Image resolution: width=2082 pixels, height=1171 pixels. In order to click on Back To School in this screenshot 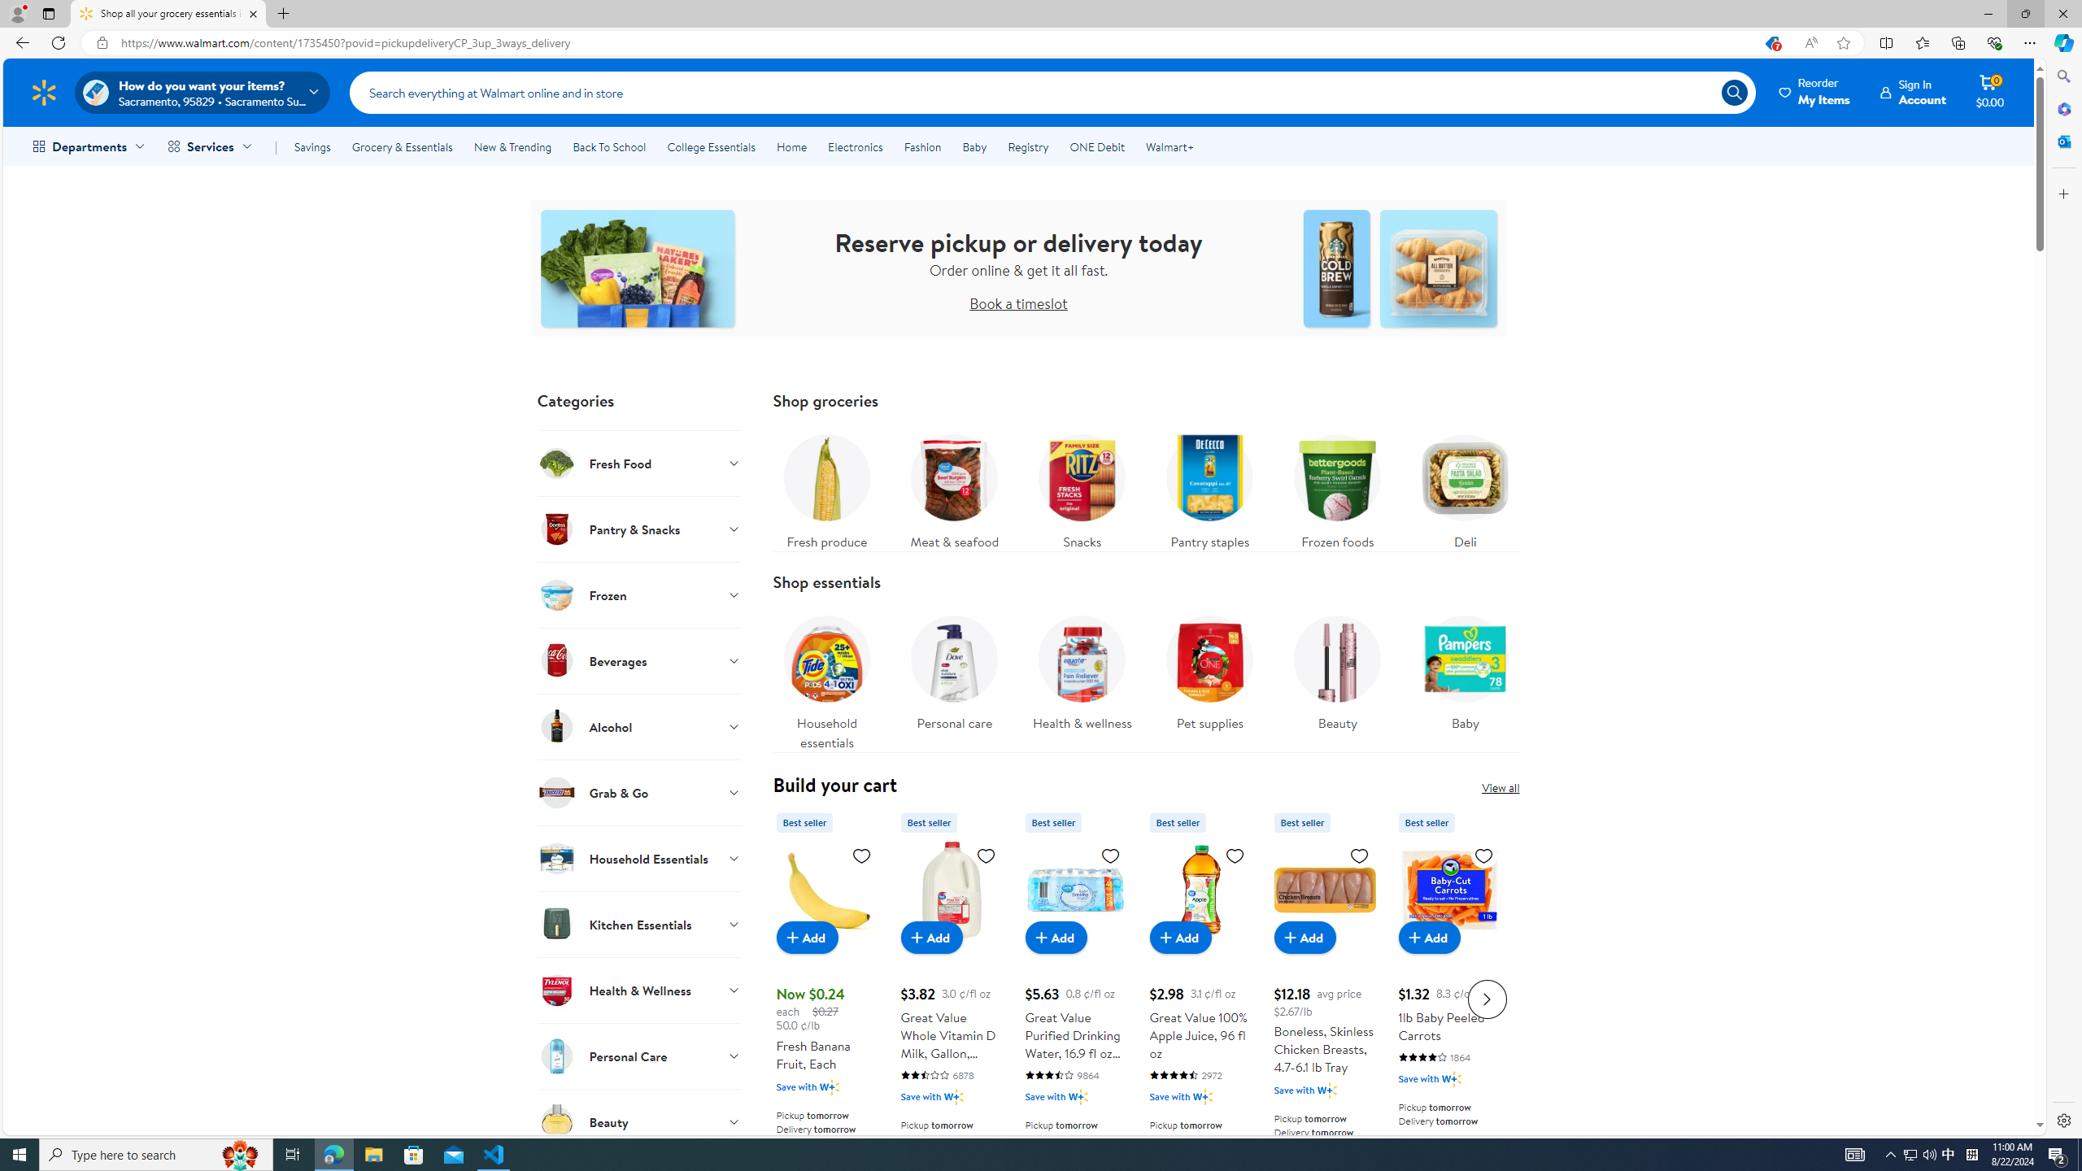, I will do `click(608, 146)`.